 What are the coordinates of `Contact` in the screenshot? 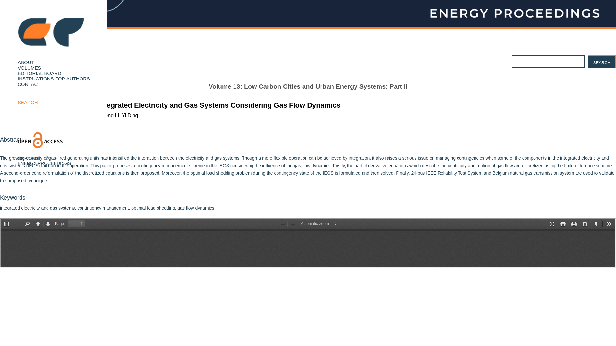 It's located at (29, 84).